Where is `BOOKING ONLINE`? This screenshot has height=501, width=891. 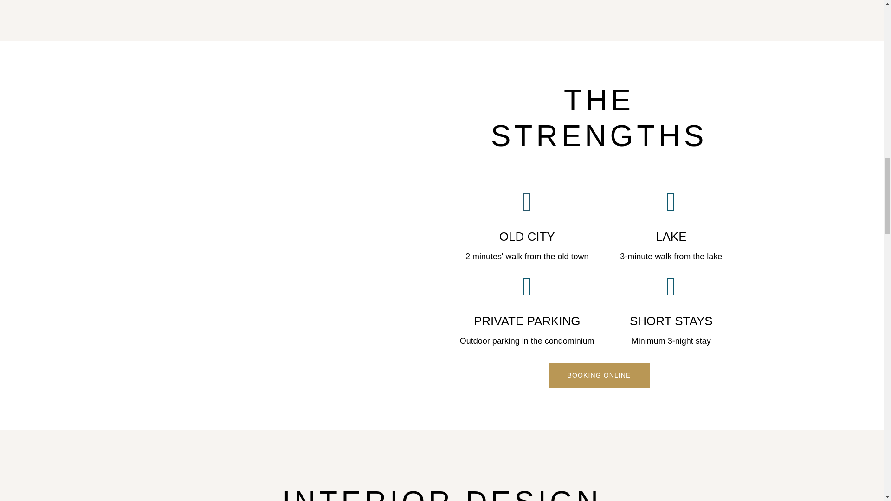
BOOKING ONLINE is located at coordinates (599, 375).